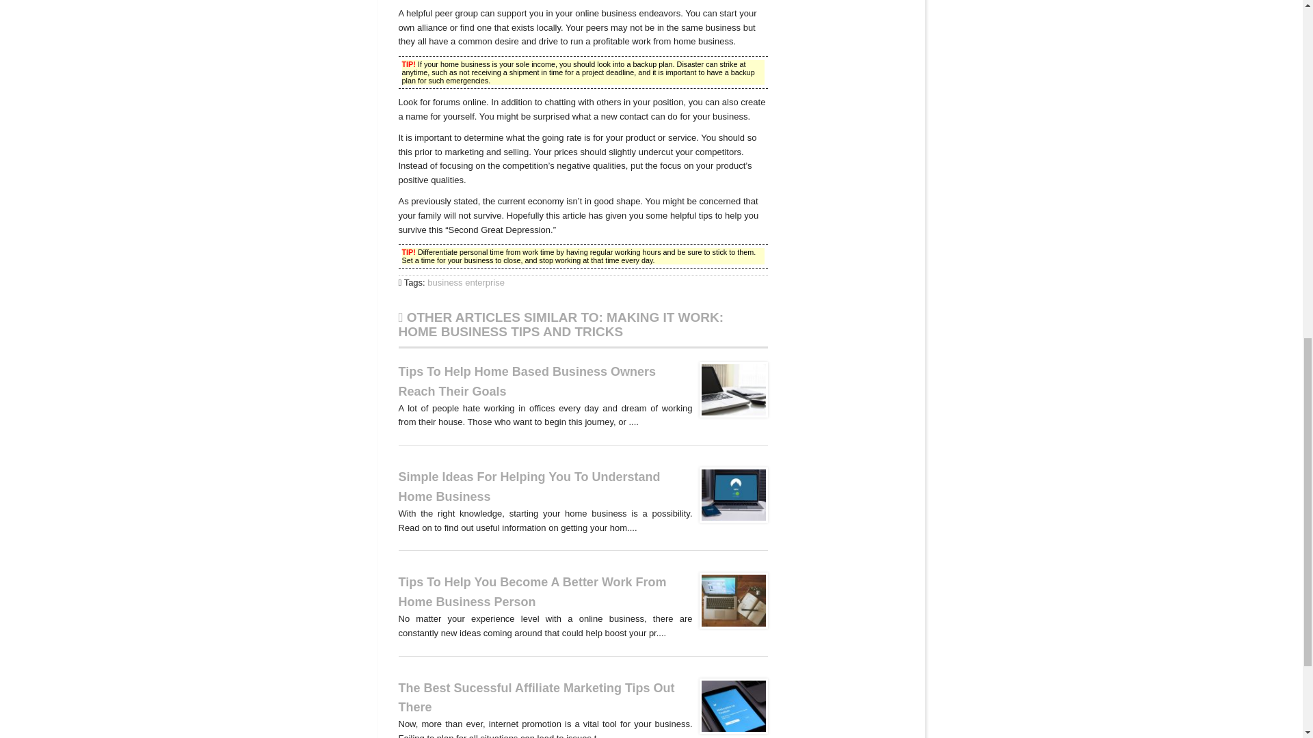  Describe the element at coordinates (466, 283) in the screenshot. I see `business enterprise` at that location.